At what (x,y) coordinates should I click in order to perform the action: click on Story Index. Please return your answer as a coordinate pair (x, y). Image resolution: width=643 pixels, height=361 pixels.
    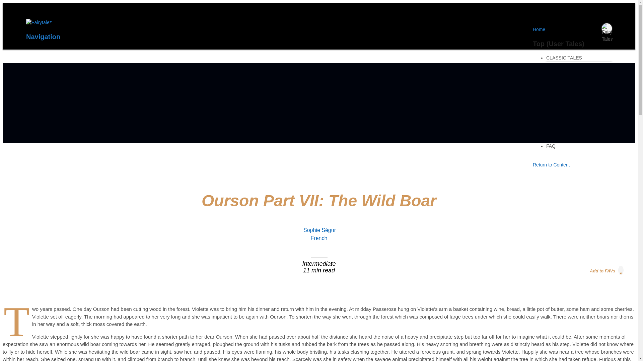
    Looking at the image, I should click on (564, 81).